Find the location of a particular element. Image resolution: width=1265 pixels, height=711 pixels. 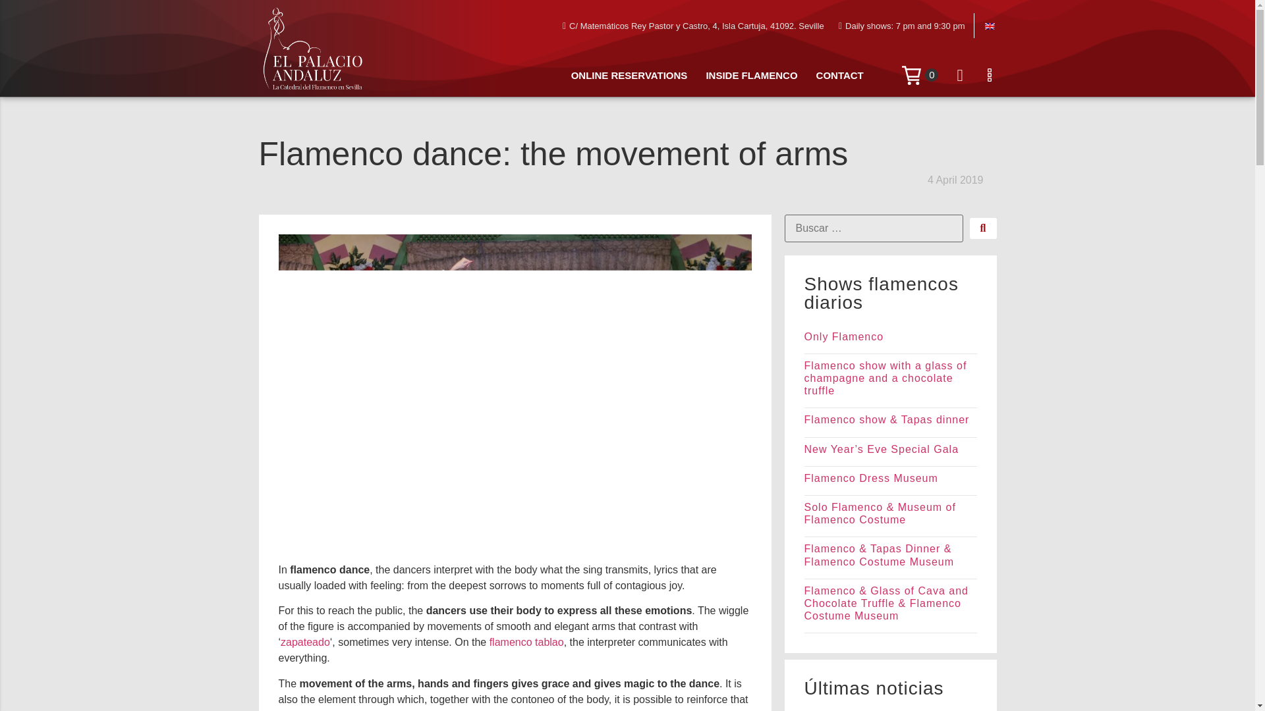

View your shopping cart is located at coordinates (920, 75).